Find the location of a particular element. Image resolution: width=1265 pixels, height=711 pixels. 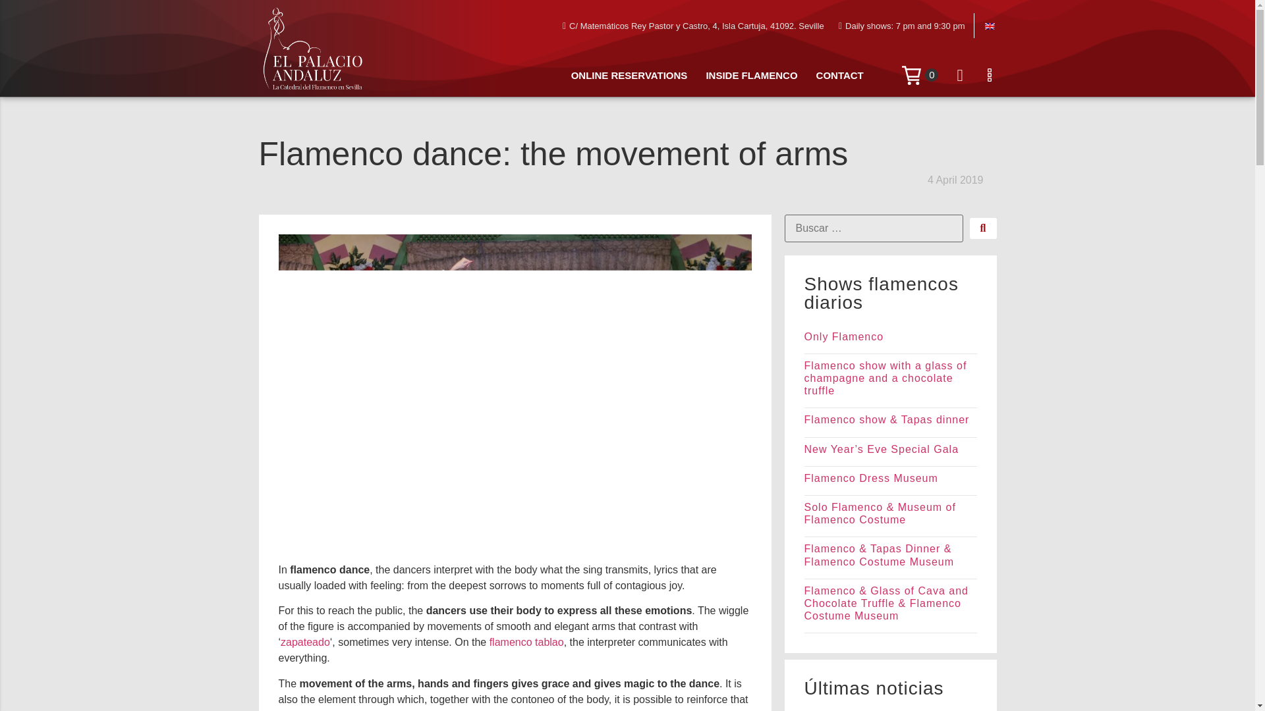

View your shopping cart is located at coordinates (920, 75).